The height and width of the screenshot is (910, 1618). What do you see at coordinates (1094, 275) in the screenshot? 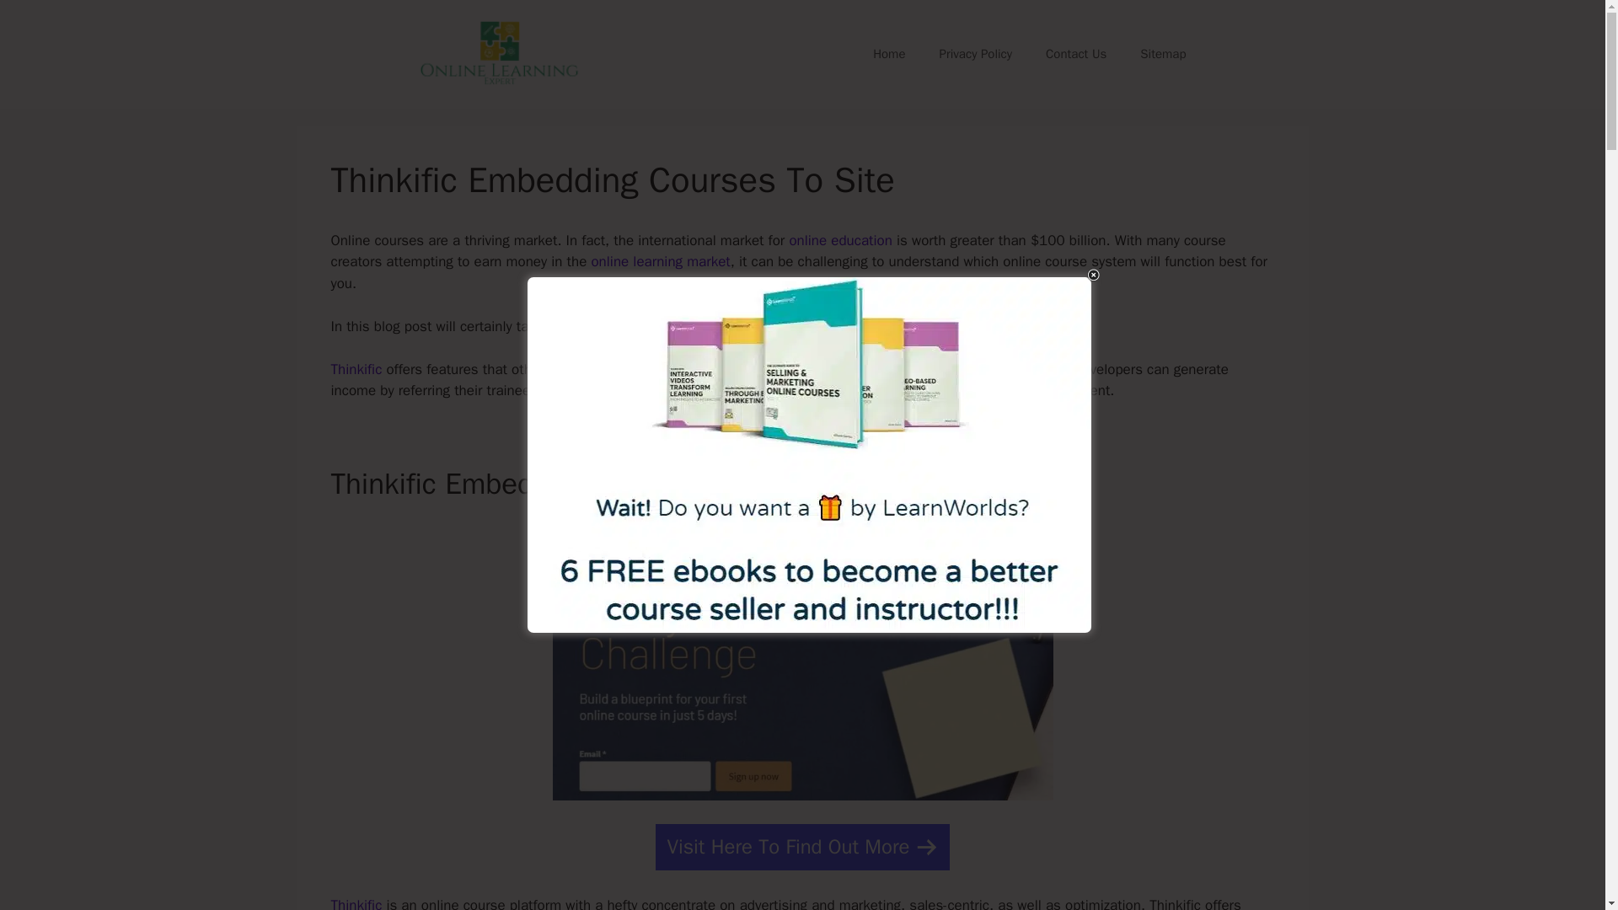
I see `Close` at bounding box center [1094, 275].